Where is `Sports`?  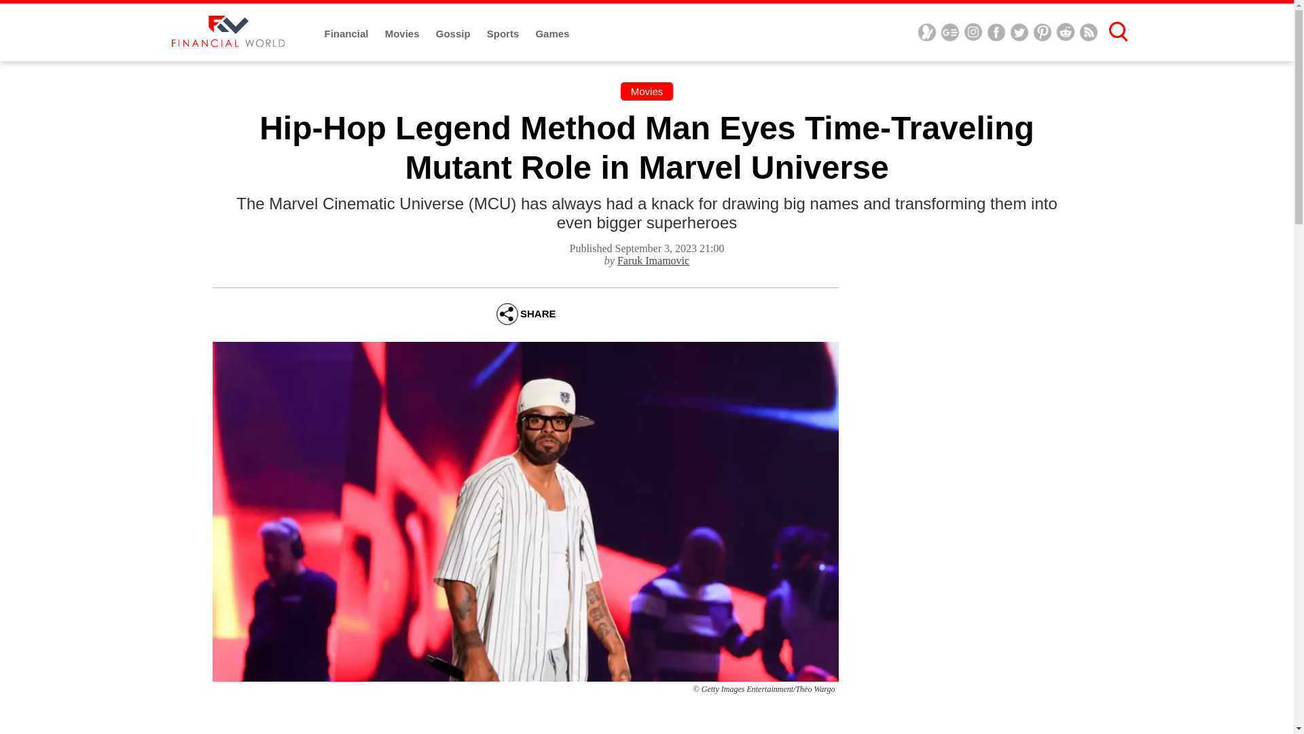
Sports is located at coordinates (504, 34).